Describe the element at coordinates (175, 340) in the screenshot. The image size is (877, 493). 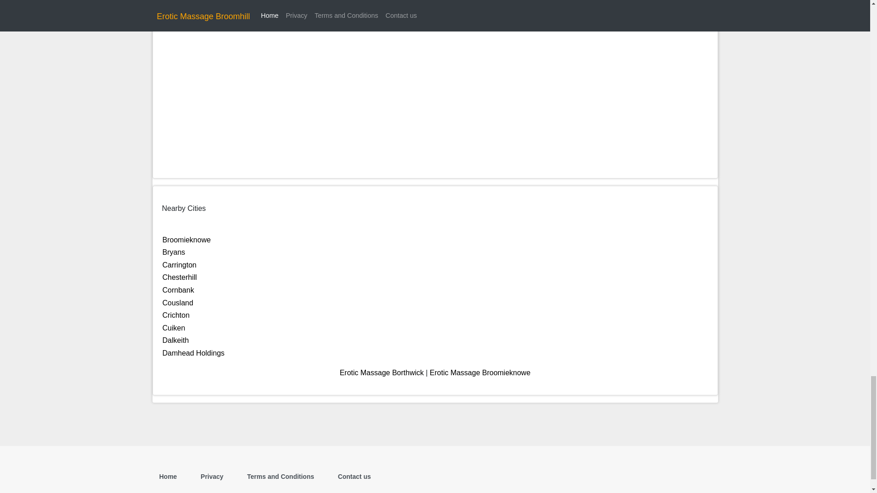
I see `Dalkeith` at that location.